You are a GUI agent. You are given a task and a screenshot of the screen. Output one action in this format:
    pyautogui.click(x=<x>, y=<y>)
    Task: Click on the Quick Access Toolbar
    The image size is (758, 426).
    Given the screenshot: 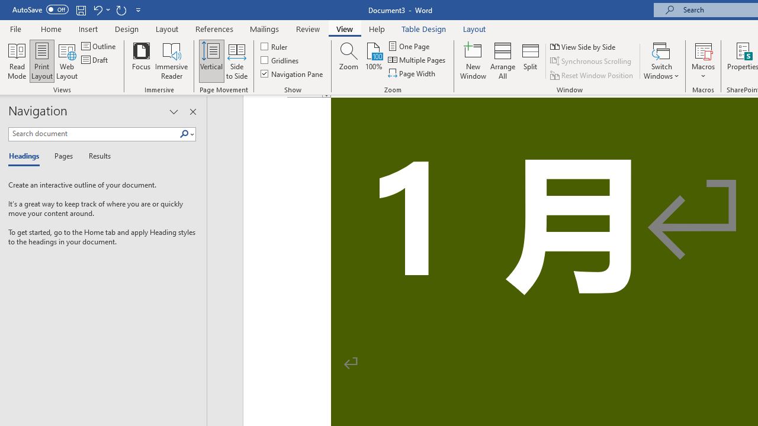 What is the action you would take?
    pyautogui.click(x=78, y=9)
    